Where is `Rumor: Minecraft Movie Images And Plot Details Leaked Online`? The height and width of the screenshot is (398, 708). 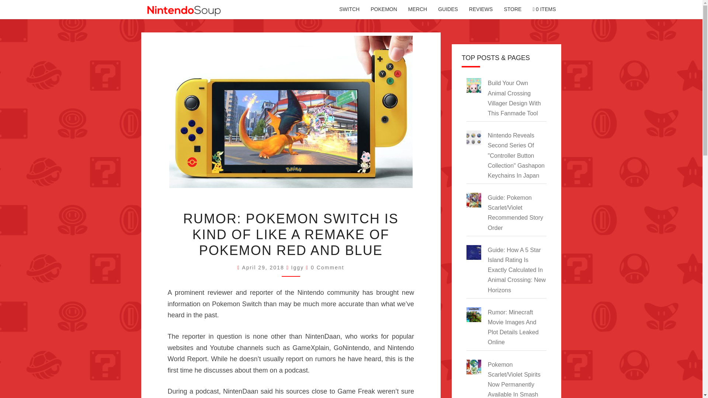 Rumor: Minecraft Movie Images And Plot Details Leaked Online is located at coordinates (513, 327).